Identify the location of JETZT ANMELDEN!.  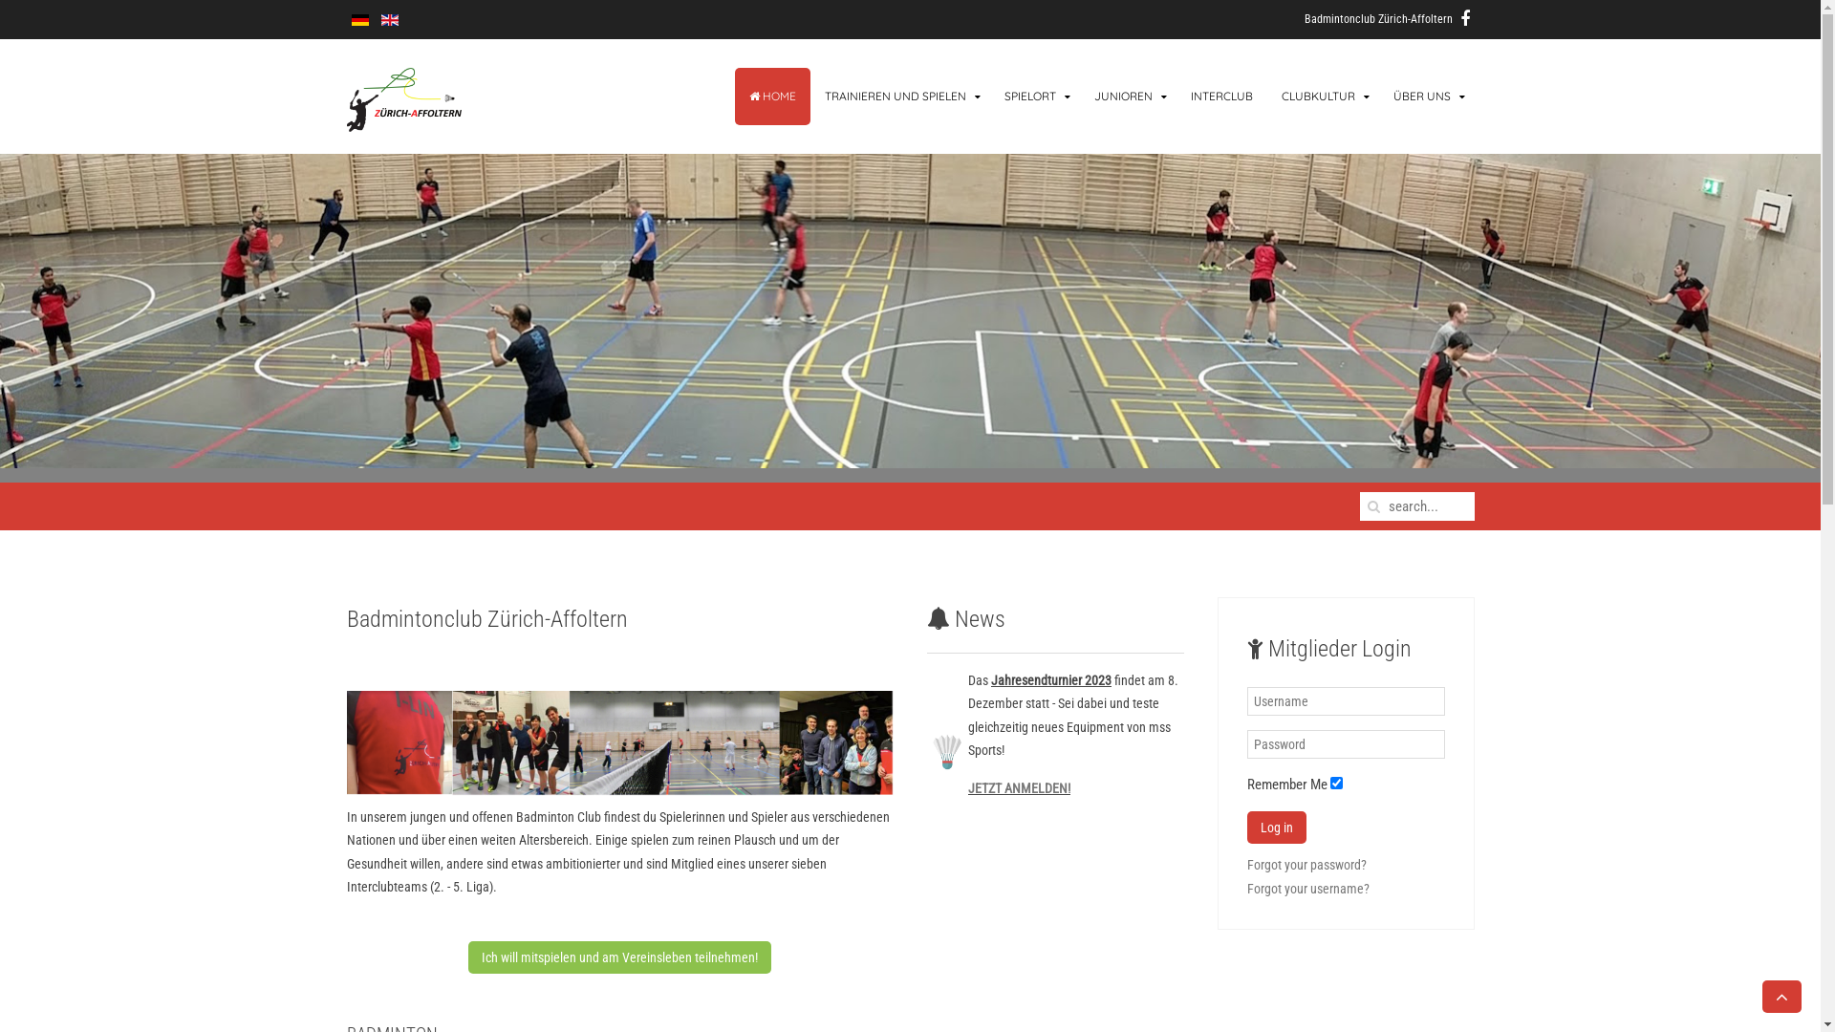
(1019, 788).